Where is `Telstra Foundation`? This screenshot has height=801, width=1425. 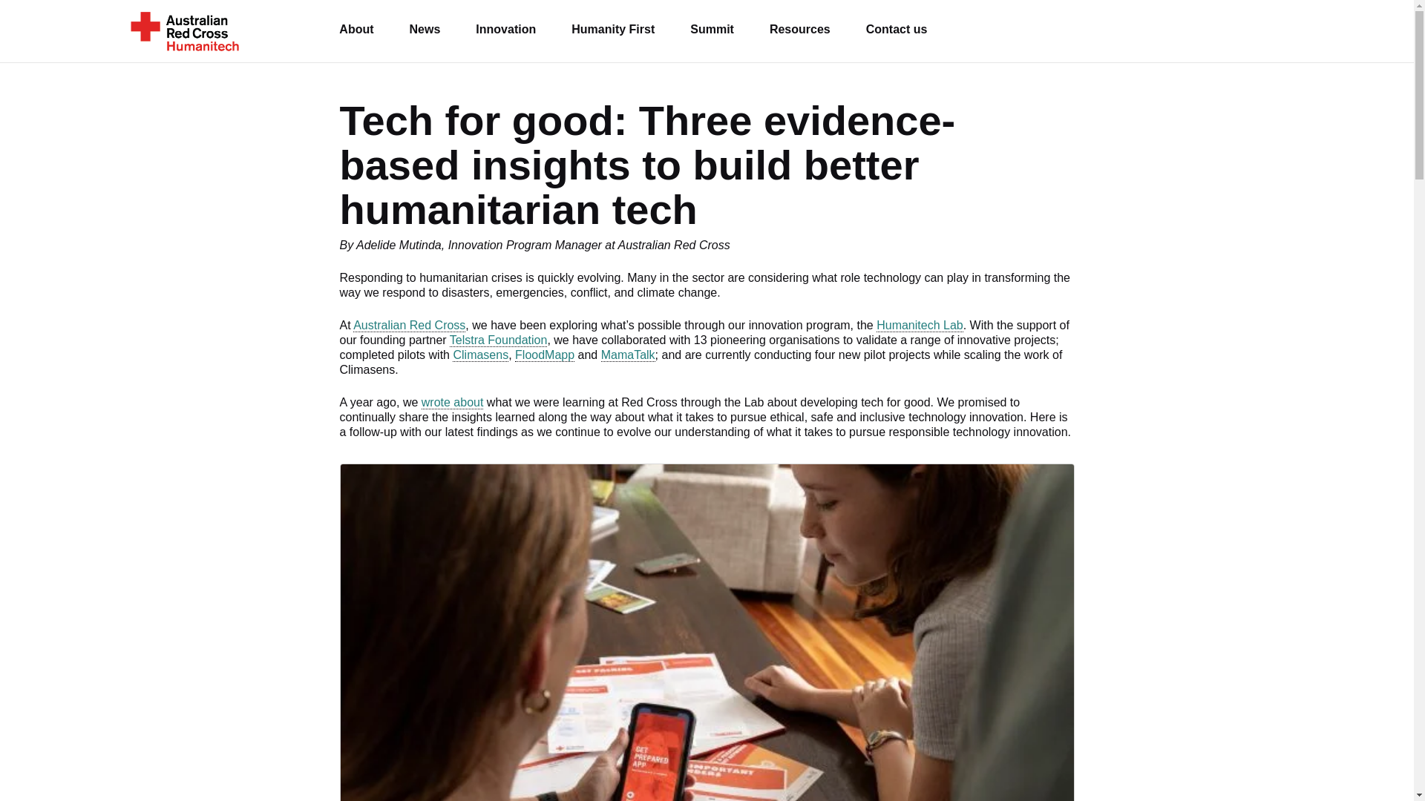
Telstra Foundation is located at coordinates (499, 340).